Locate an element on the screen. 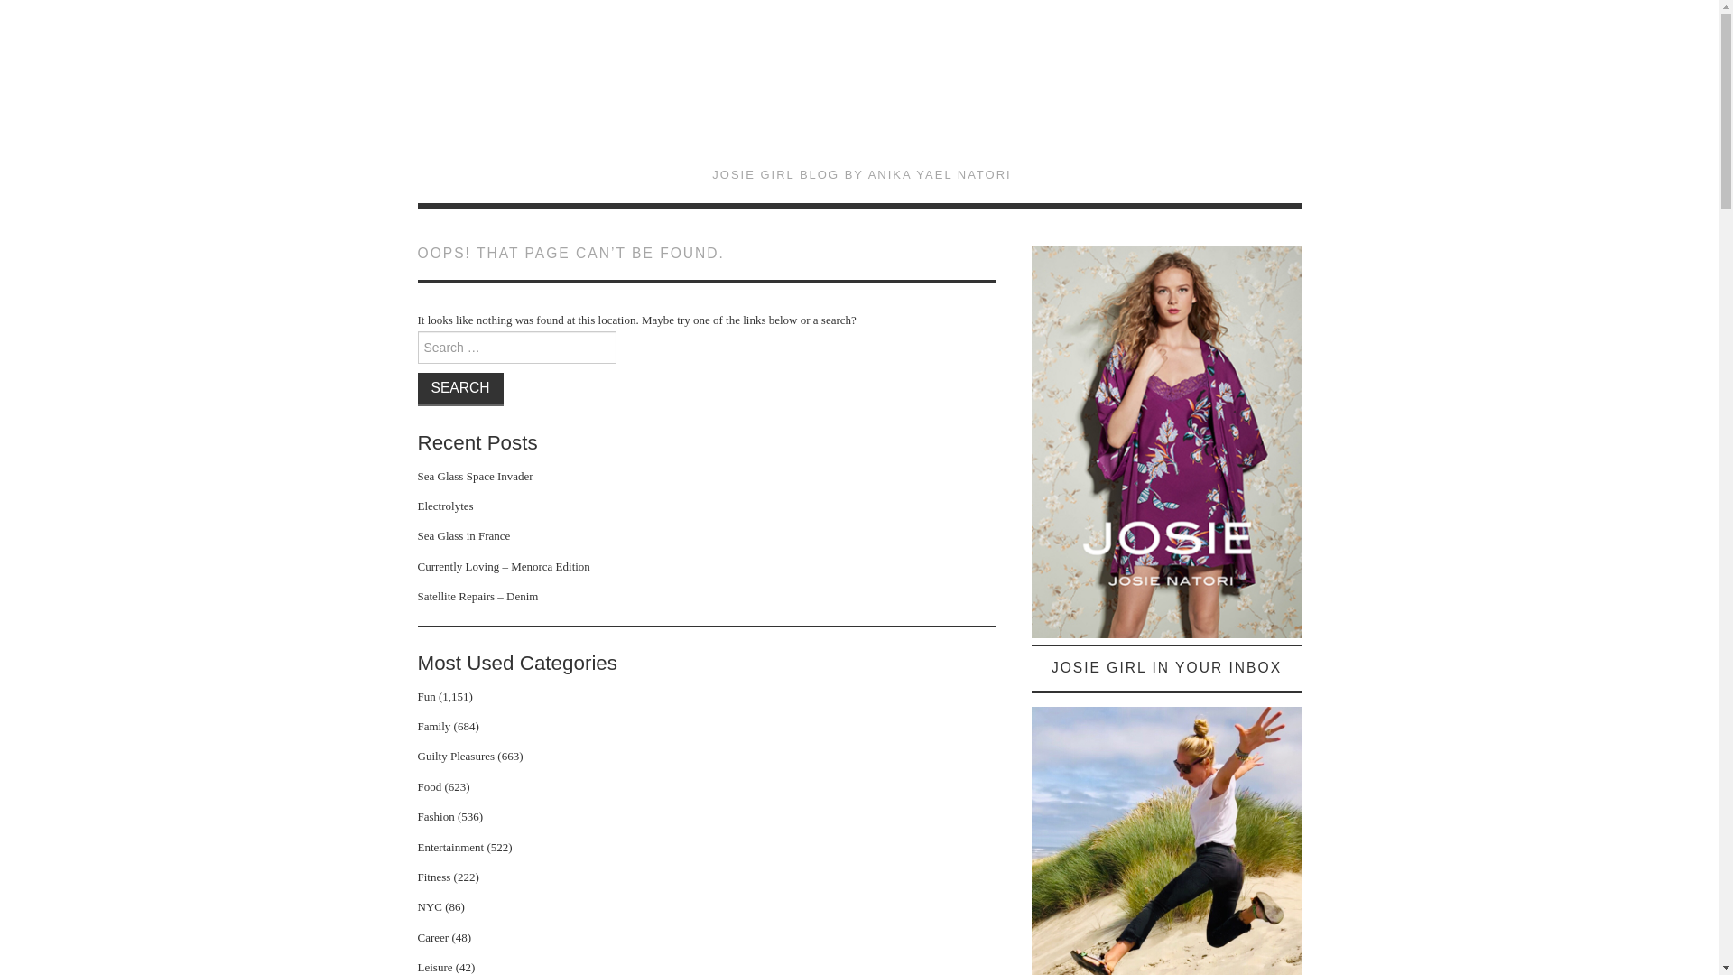  NYC is located at coordinates (430, 906).